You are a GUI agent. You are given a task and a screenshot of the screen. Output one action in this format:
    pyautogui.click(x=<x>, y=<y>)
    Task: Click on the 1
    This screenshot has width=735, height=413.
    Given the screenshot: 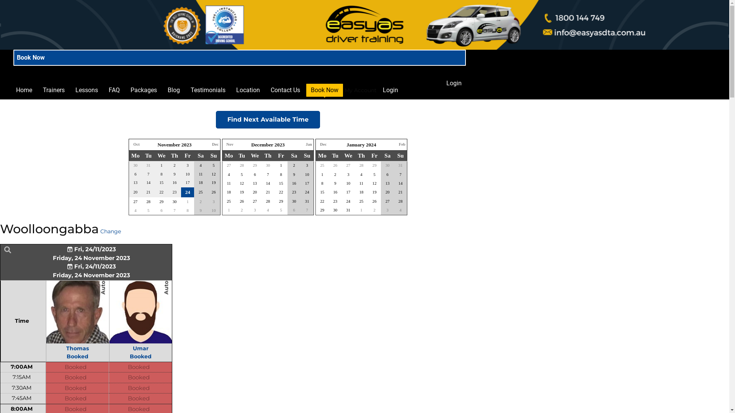 What is the action you would take?
    pyautogui.click(x=229, y=210)
    